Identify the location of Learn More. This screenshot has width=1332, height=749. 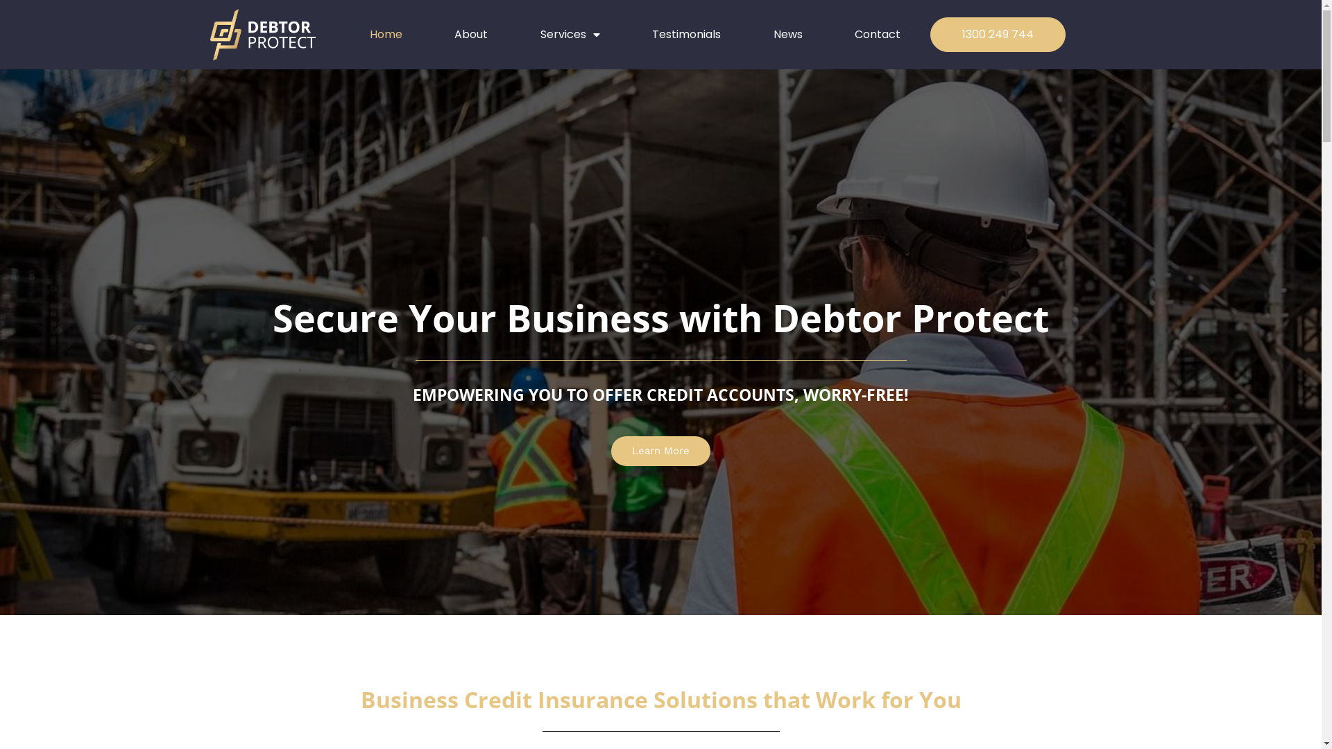
(660, 451).